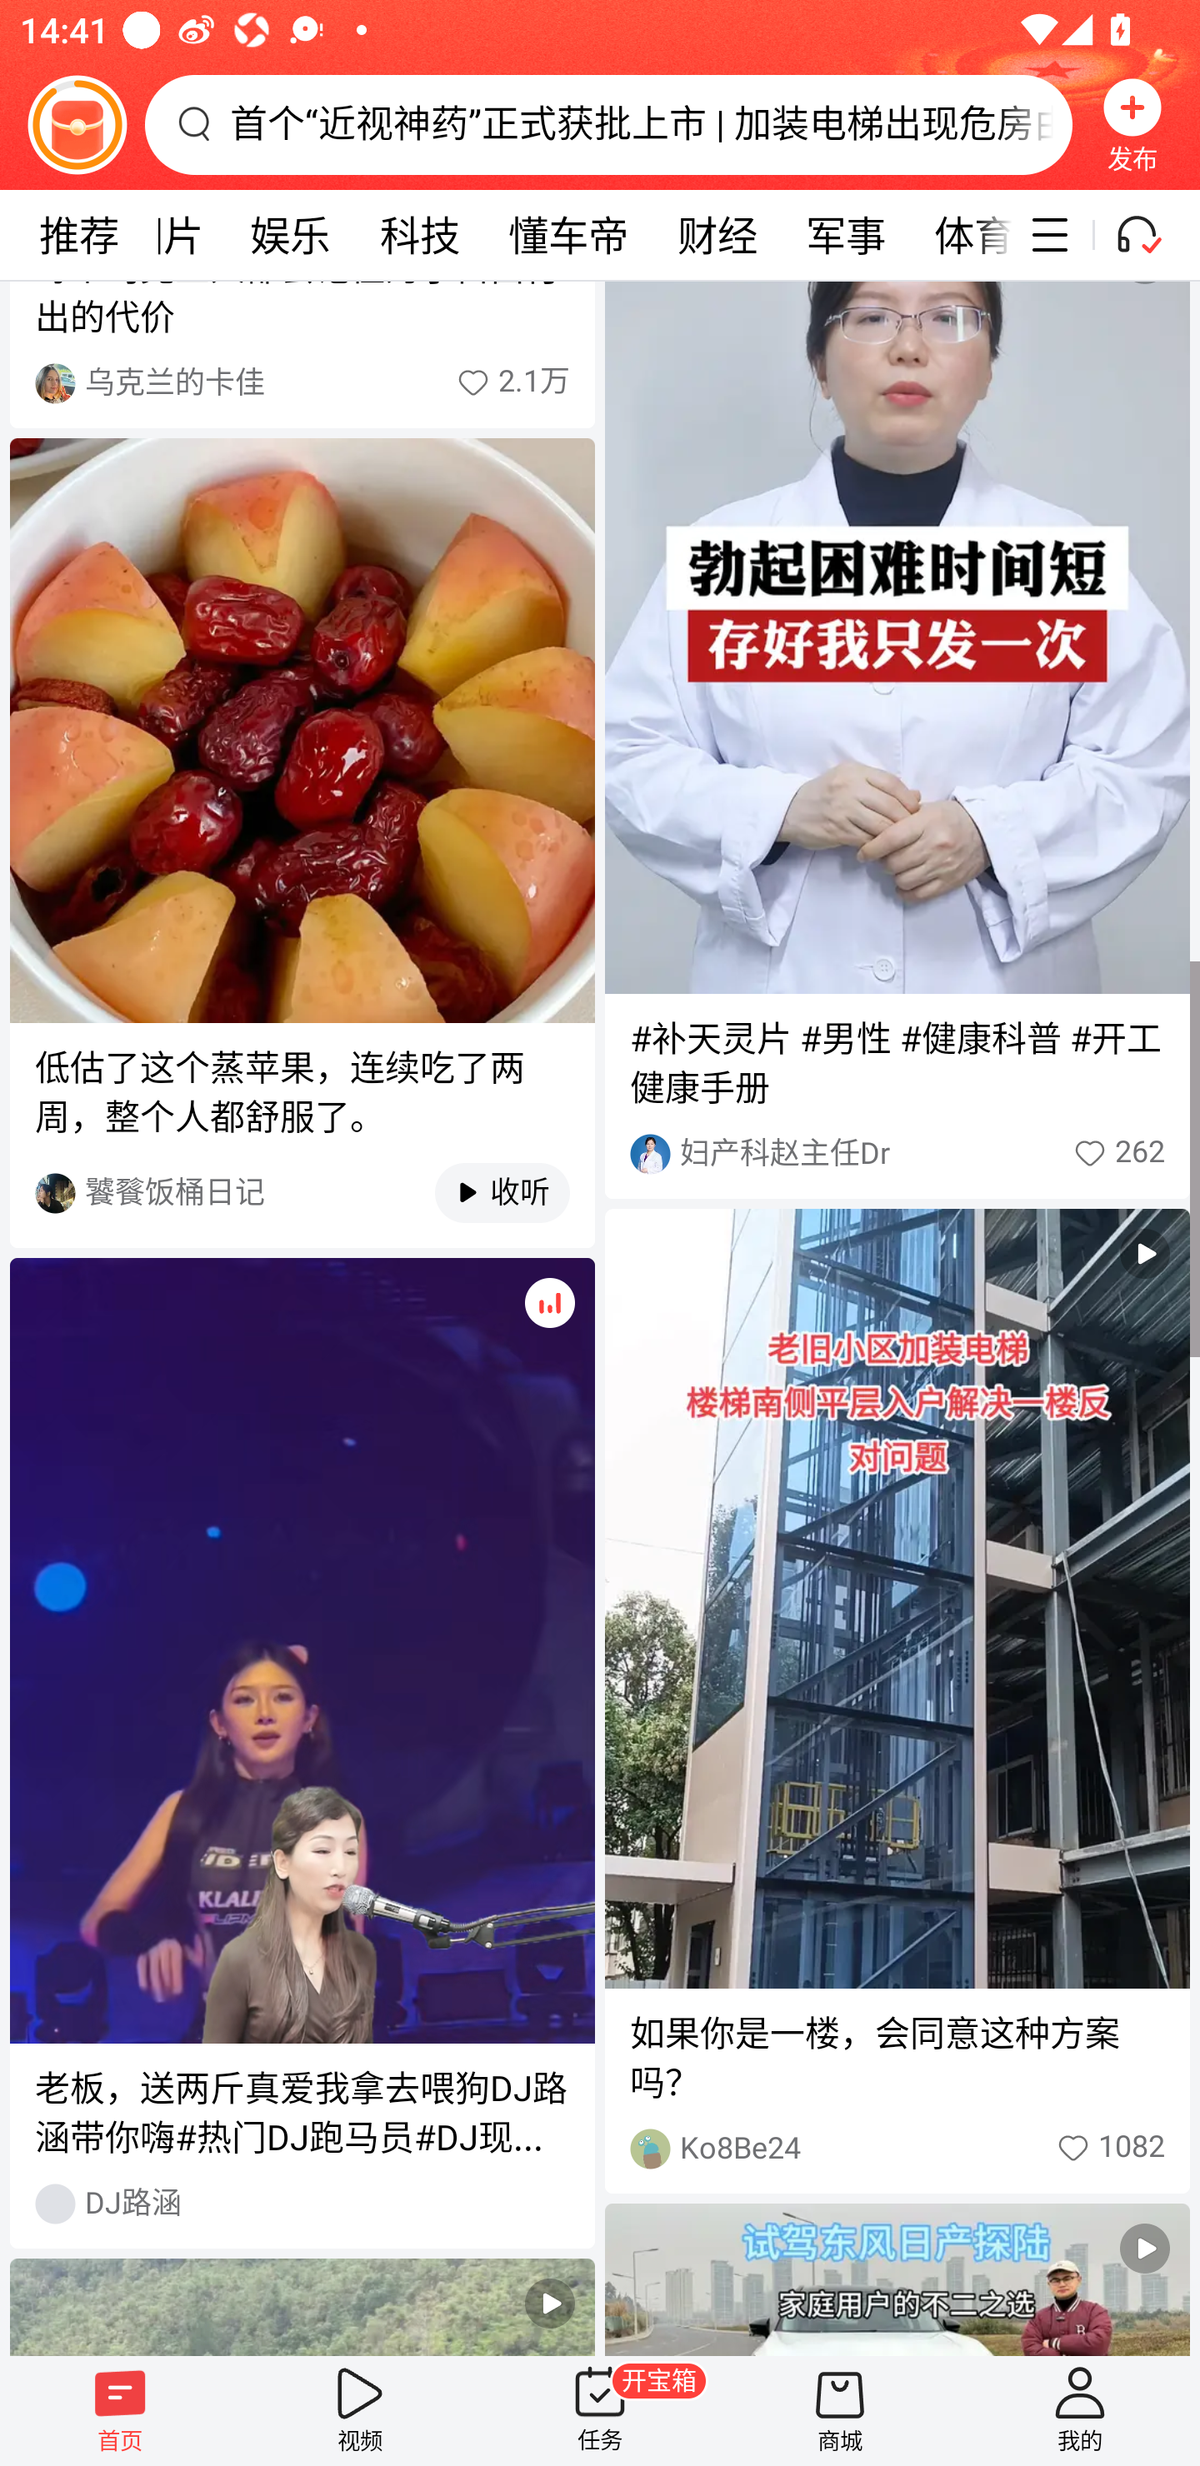 The height and width of the screenshot is (2466, 1200). Describe the element at coordinates (1132, 124) in the screenshot. I see `发布 发布，按钮` at that location.